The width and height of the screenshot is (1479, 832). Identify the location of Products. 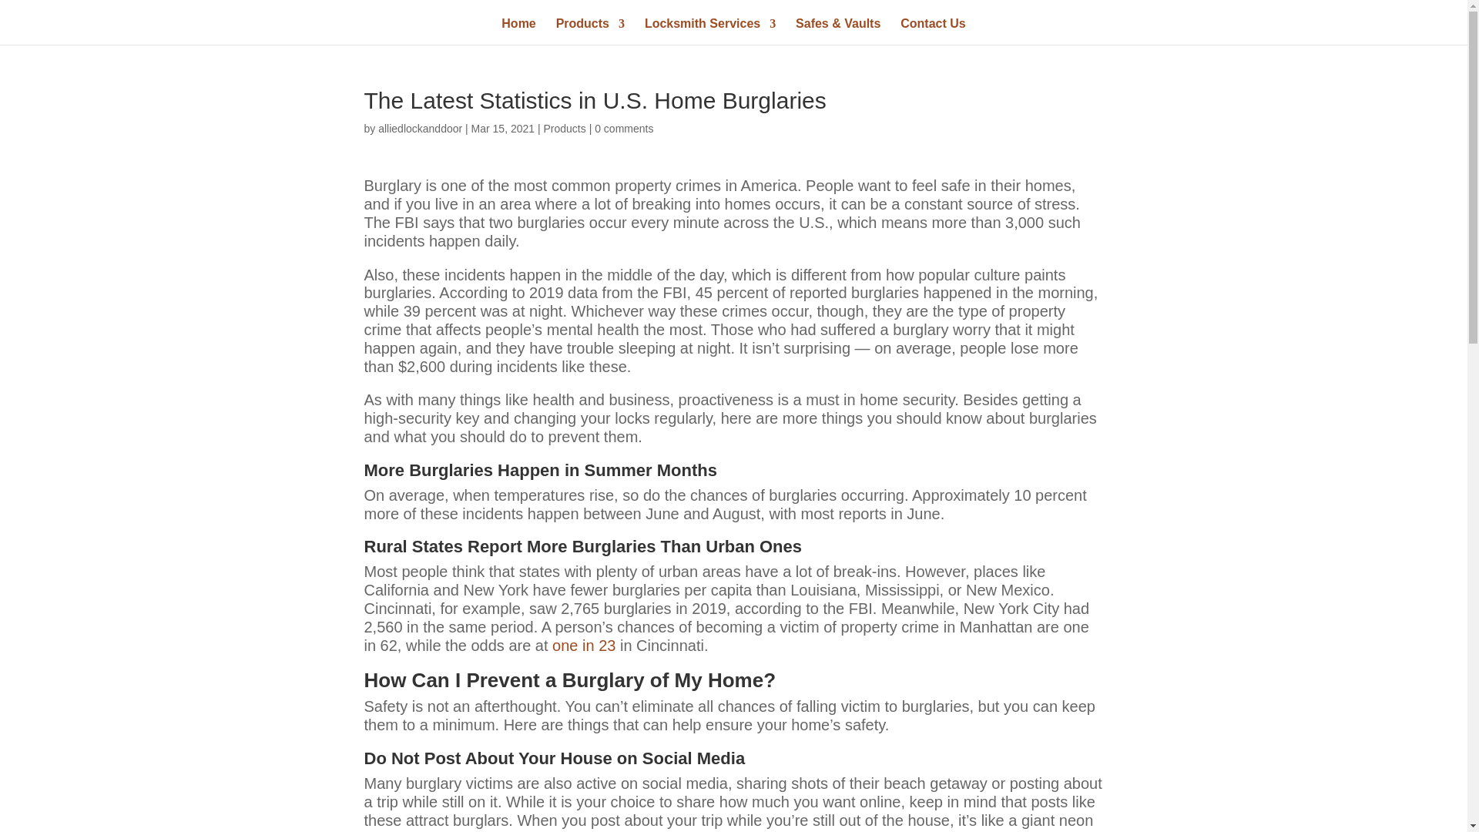
(565, 128).